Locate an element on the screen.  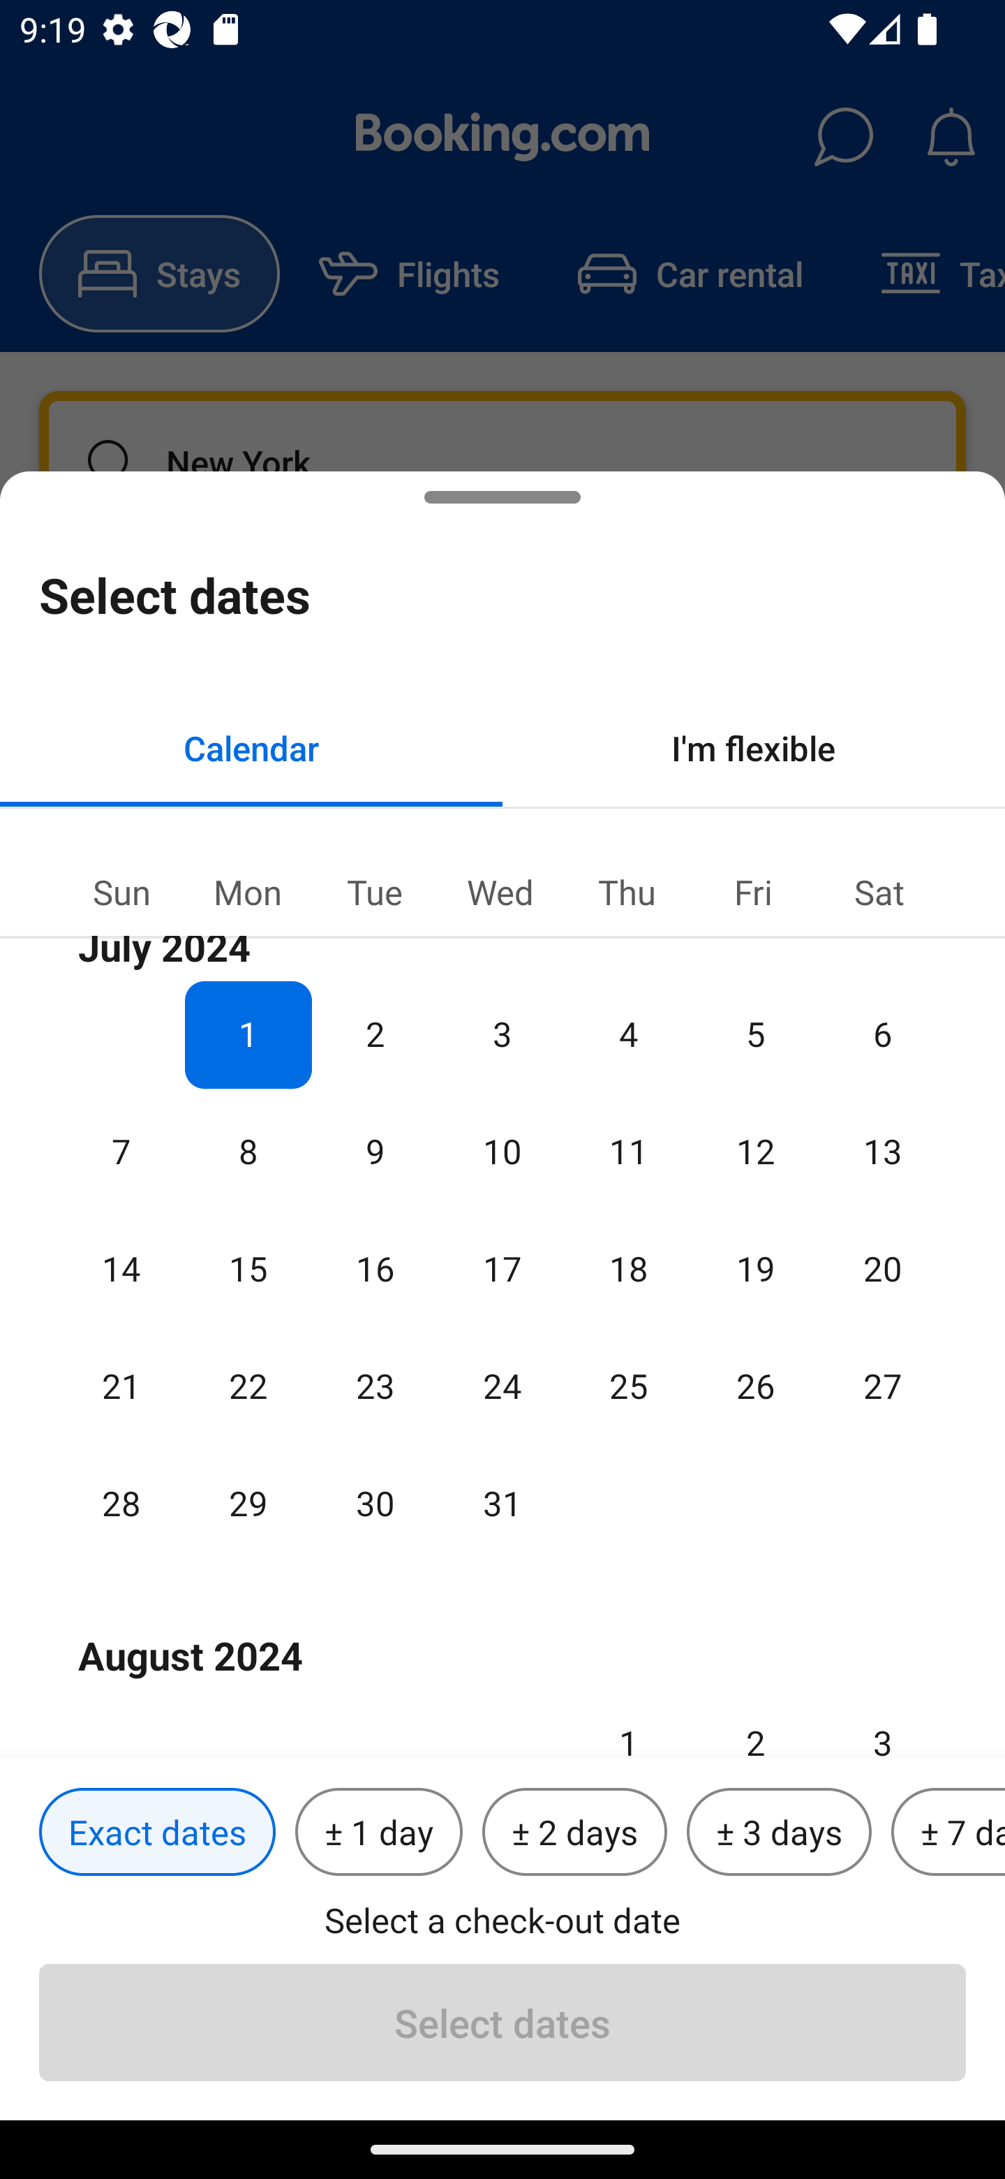
± 2 days is located at coordinates (575, 1833).